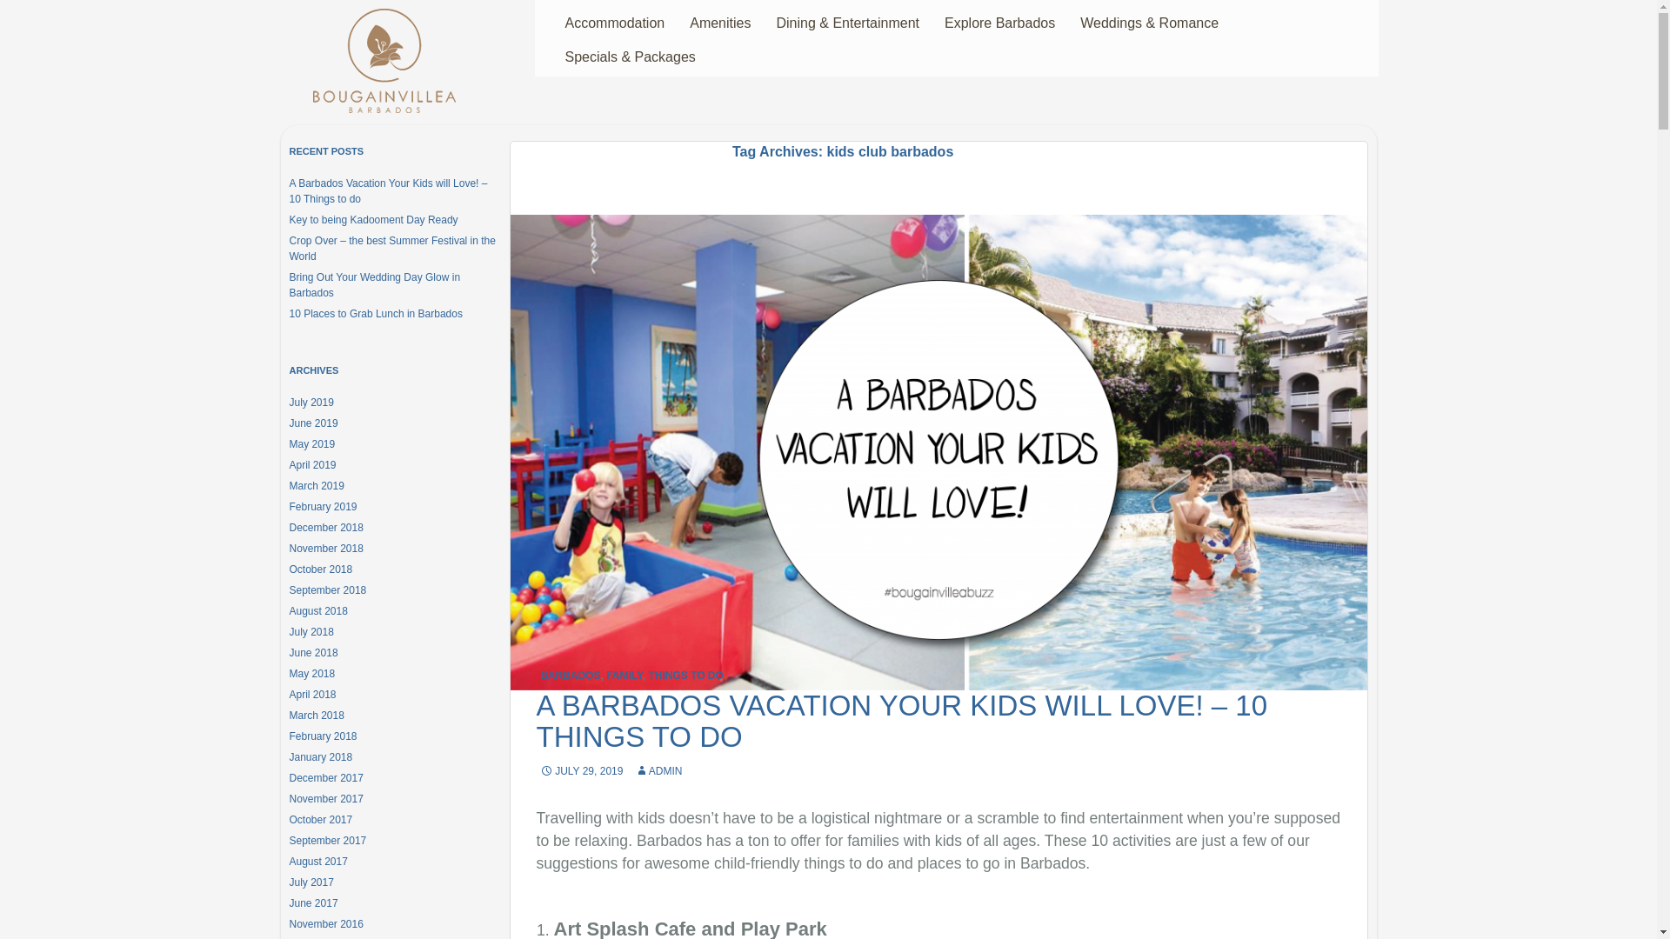 Image resolution: width=1670 pixels, height=939 pixels. What do you see at coordinates (613, 24) in the screenshot?
I see `Accommodation` at bounding box center [613, 24].